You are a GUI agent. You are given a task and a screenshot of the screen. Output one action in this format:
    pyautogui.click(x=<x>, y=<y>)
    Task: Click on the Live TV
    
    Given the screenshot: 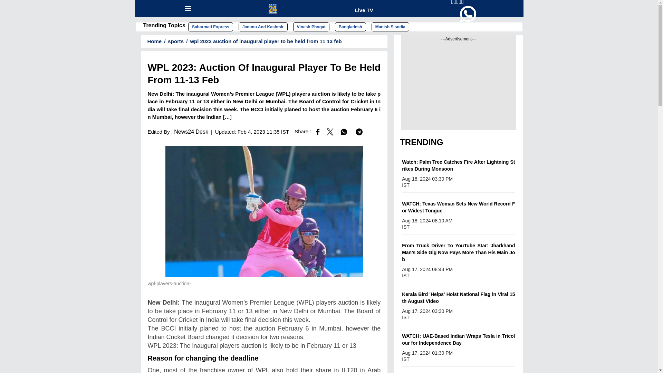 What is the action you would take?
    pyautogui.click(x=364, y=10)
    